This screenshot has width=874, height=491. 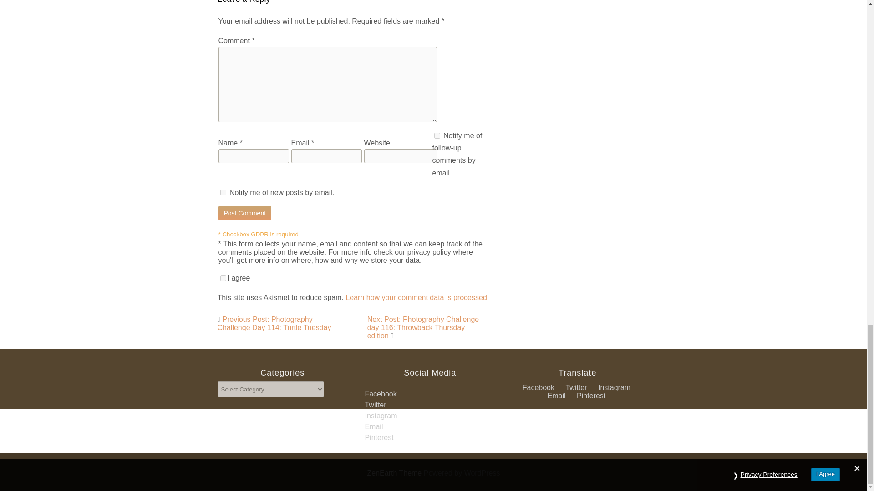 What do you see at coordinates (437, 135) in the screenshot?
I see `subscribe` at bounding box center [437, 135].